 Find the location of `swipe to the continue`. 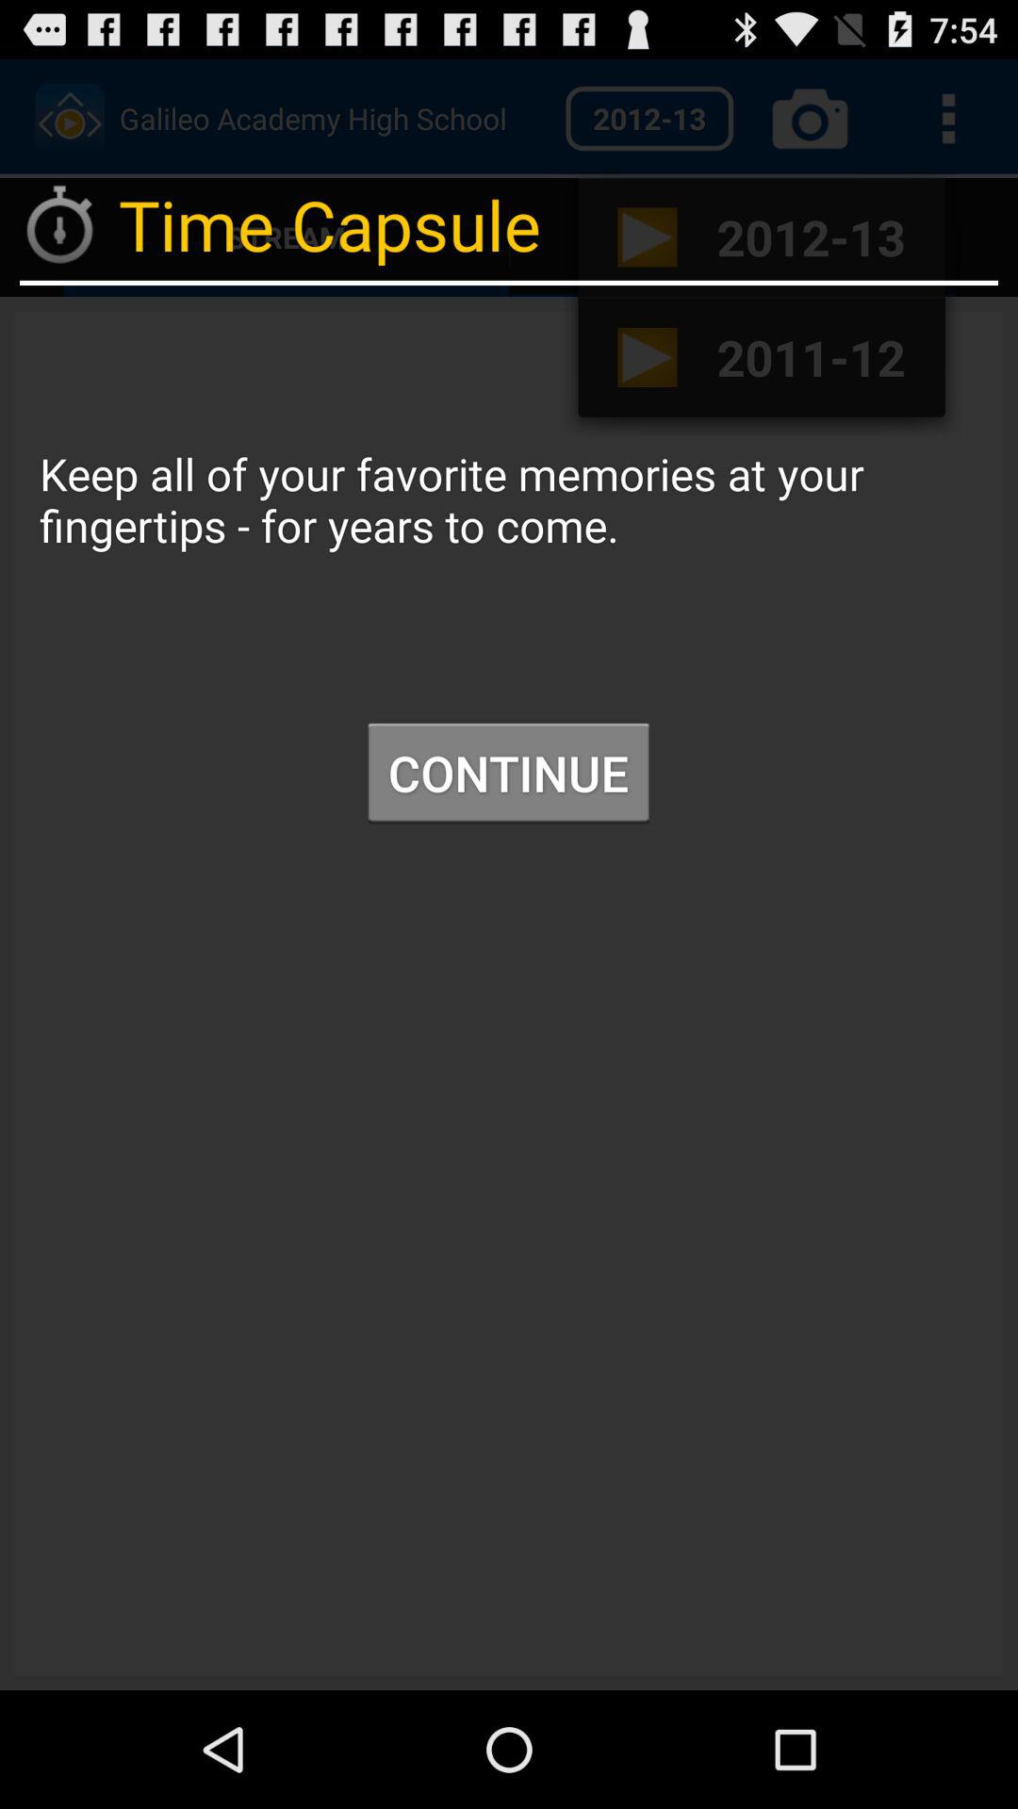

swipe to the continue is located at coordinates (508, 773).